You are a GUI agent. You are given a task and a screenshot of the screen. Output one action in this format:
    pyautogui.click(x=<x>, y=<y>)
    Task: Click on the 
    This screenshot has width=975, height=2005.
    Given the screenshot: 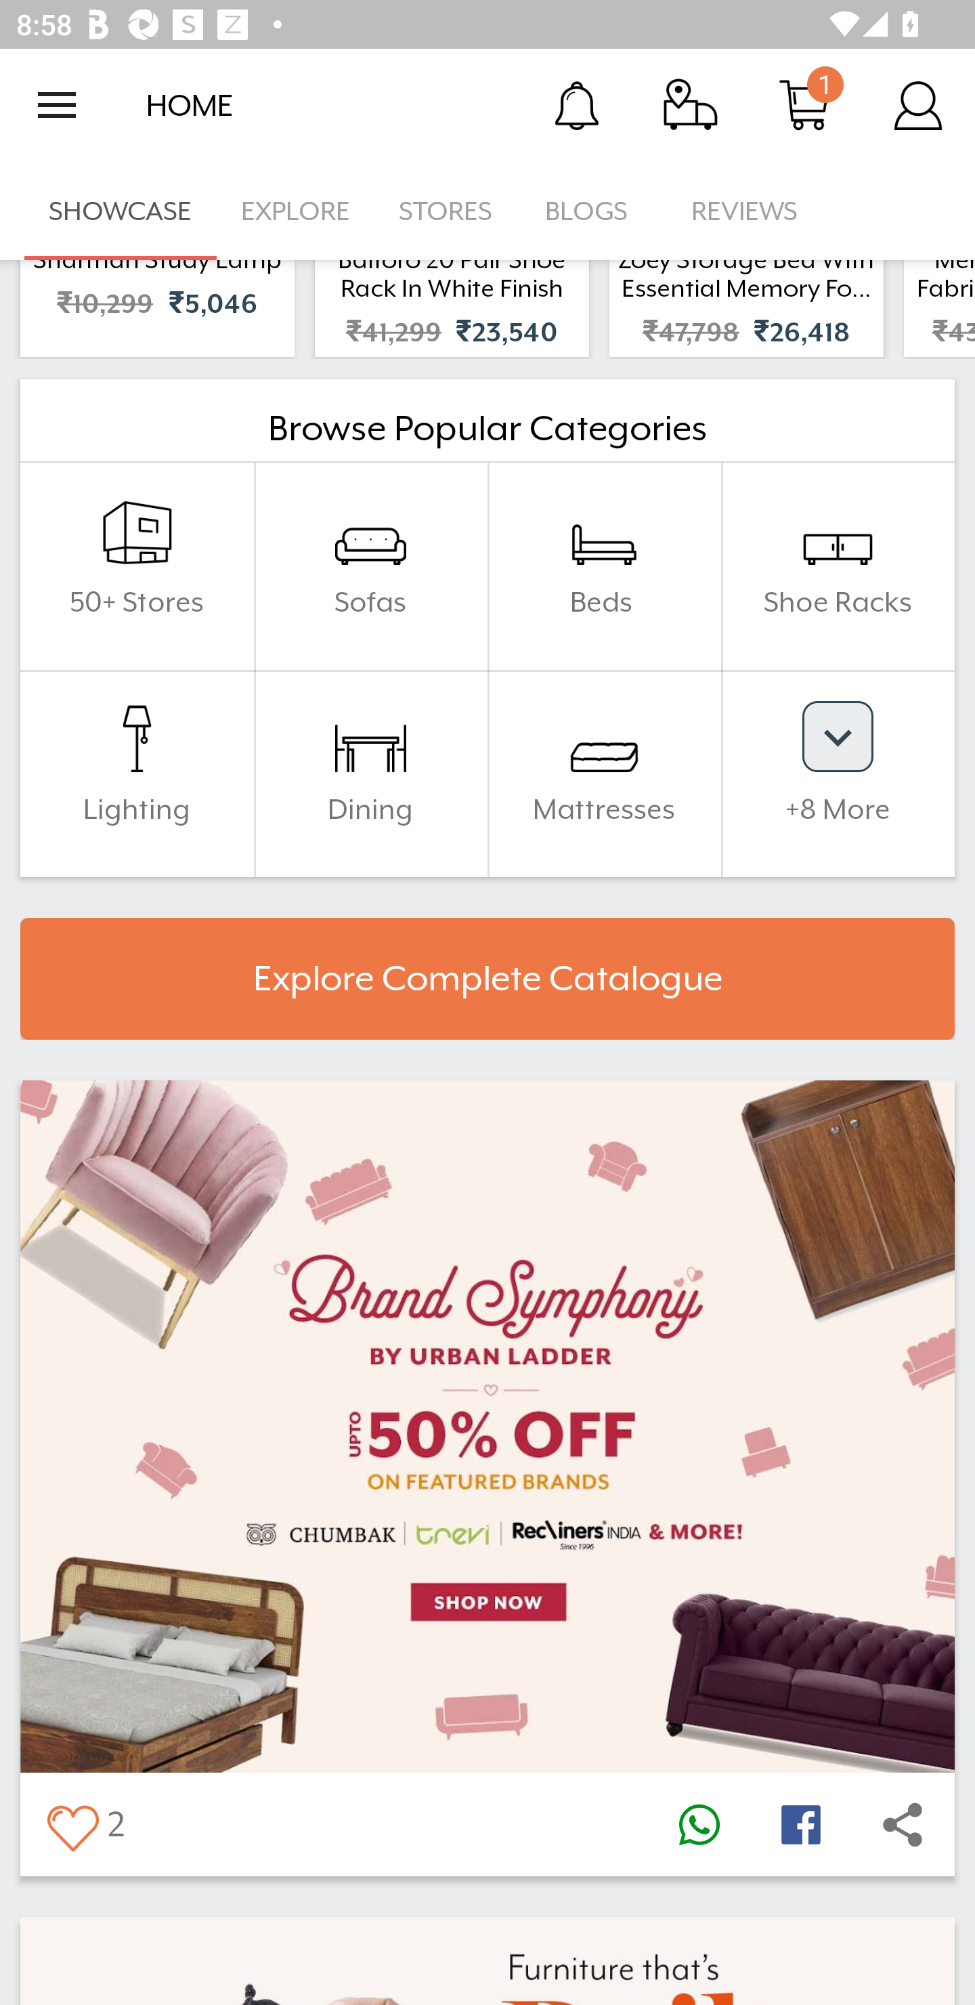 What is the action you would take?
    pyautogui.click(x=72, y=1824)
    